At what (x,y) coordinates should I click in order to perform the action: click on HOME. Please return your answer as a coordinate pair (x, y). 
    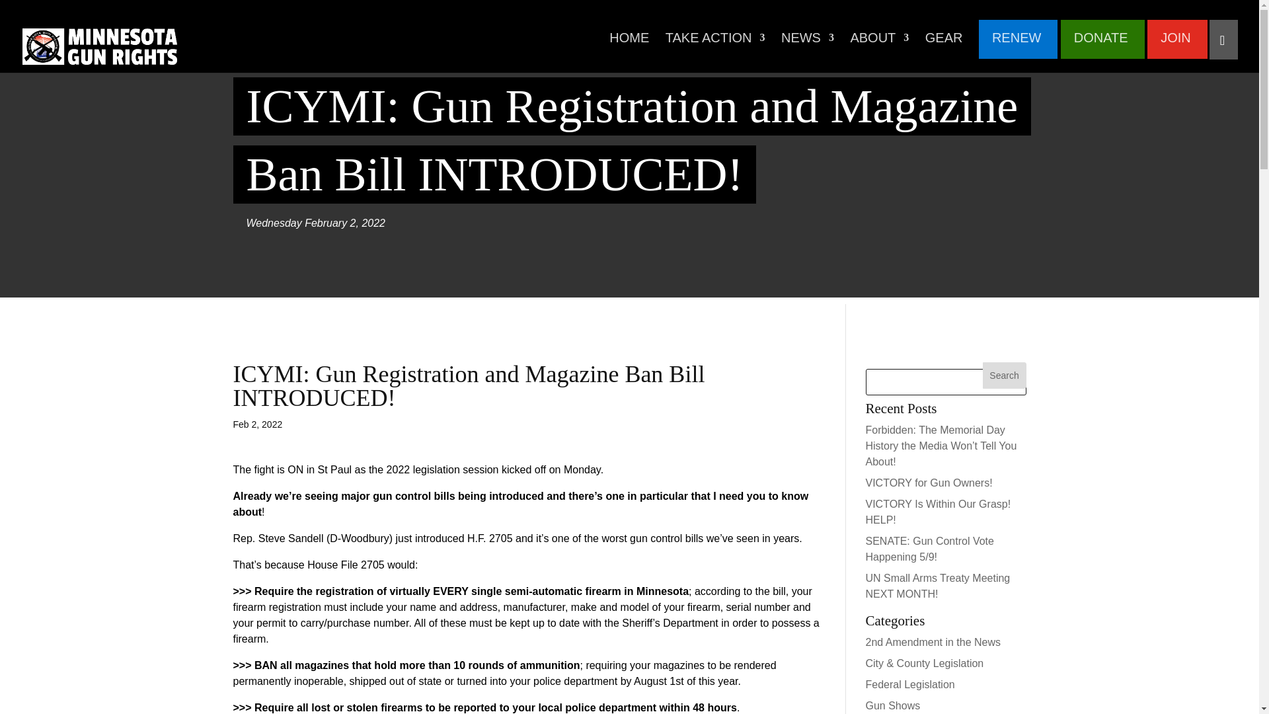
    Looking at the image, I should click on (629, 45).